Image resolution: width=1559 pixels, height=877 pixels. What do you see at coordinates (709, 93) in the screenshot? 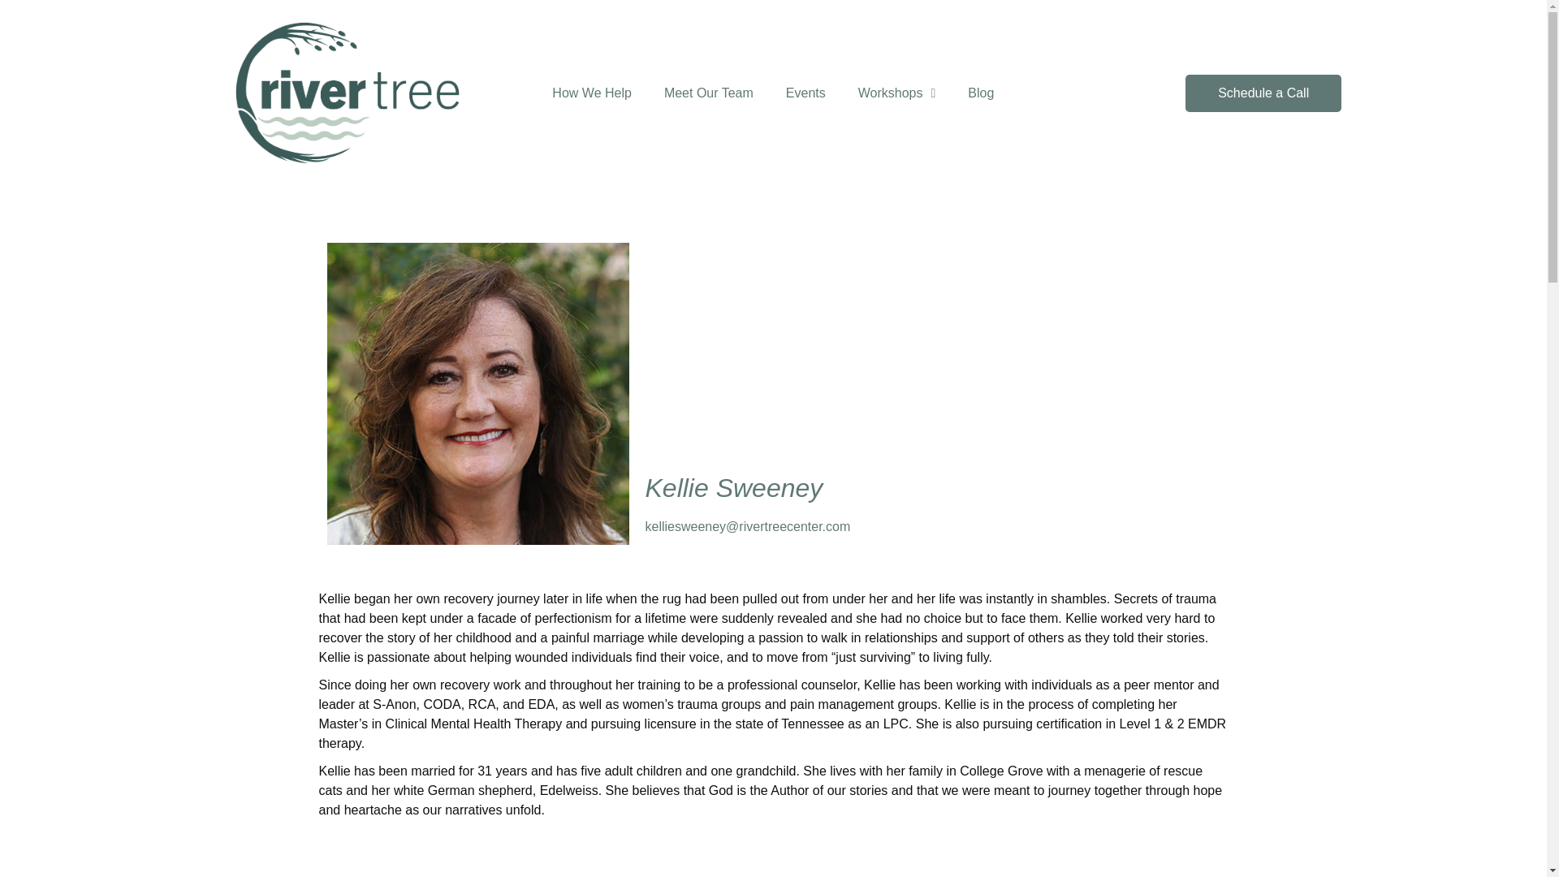
I see `Meet Our Team` at bounding box center [709, 93].